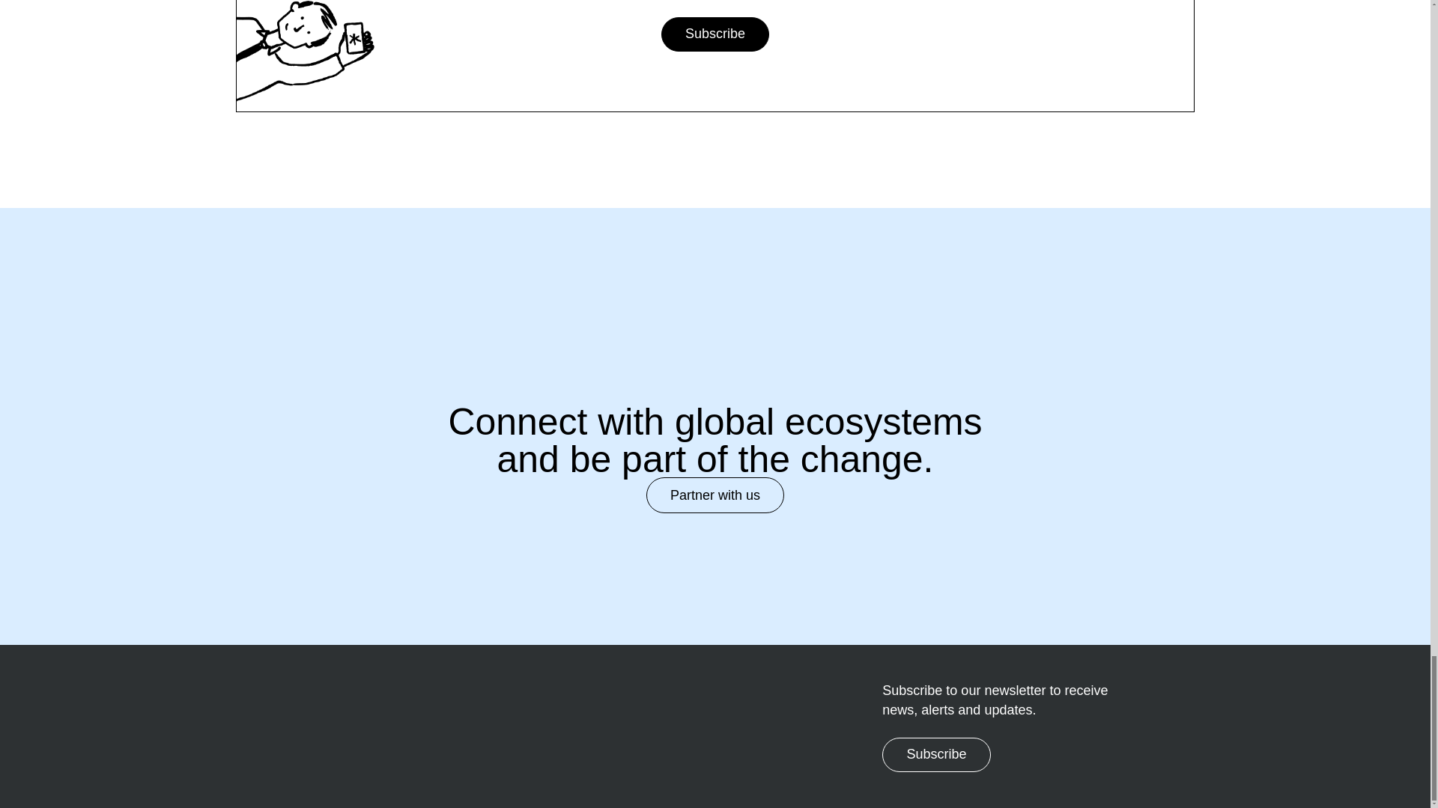 This screenshot has height=808, width=1438. I want to click on Subscribe, so click(715, 34).